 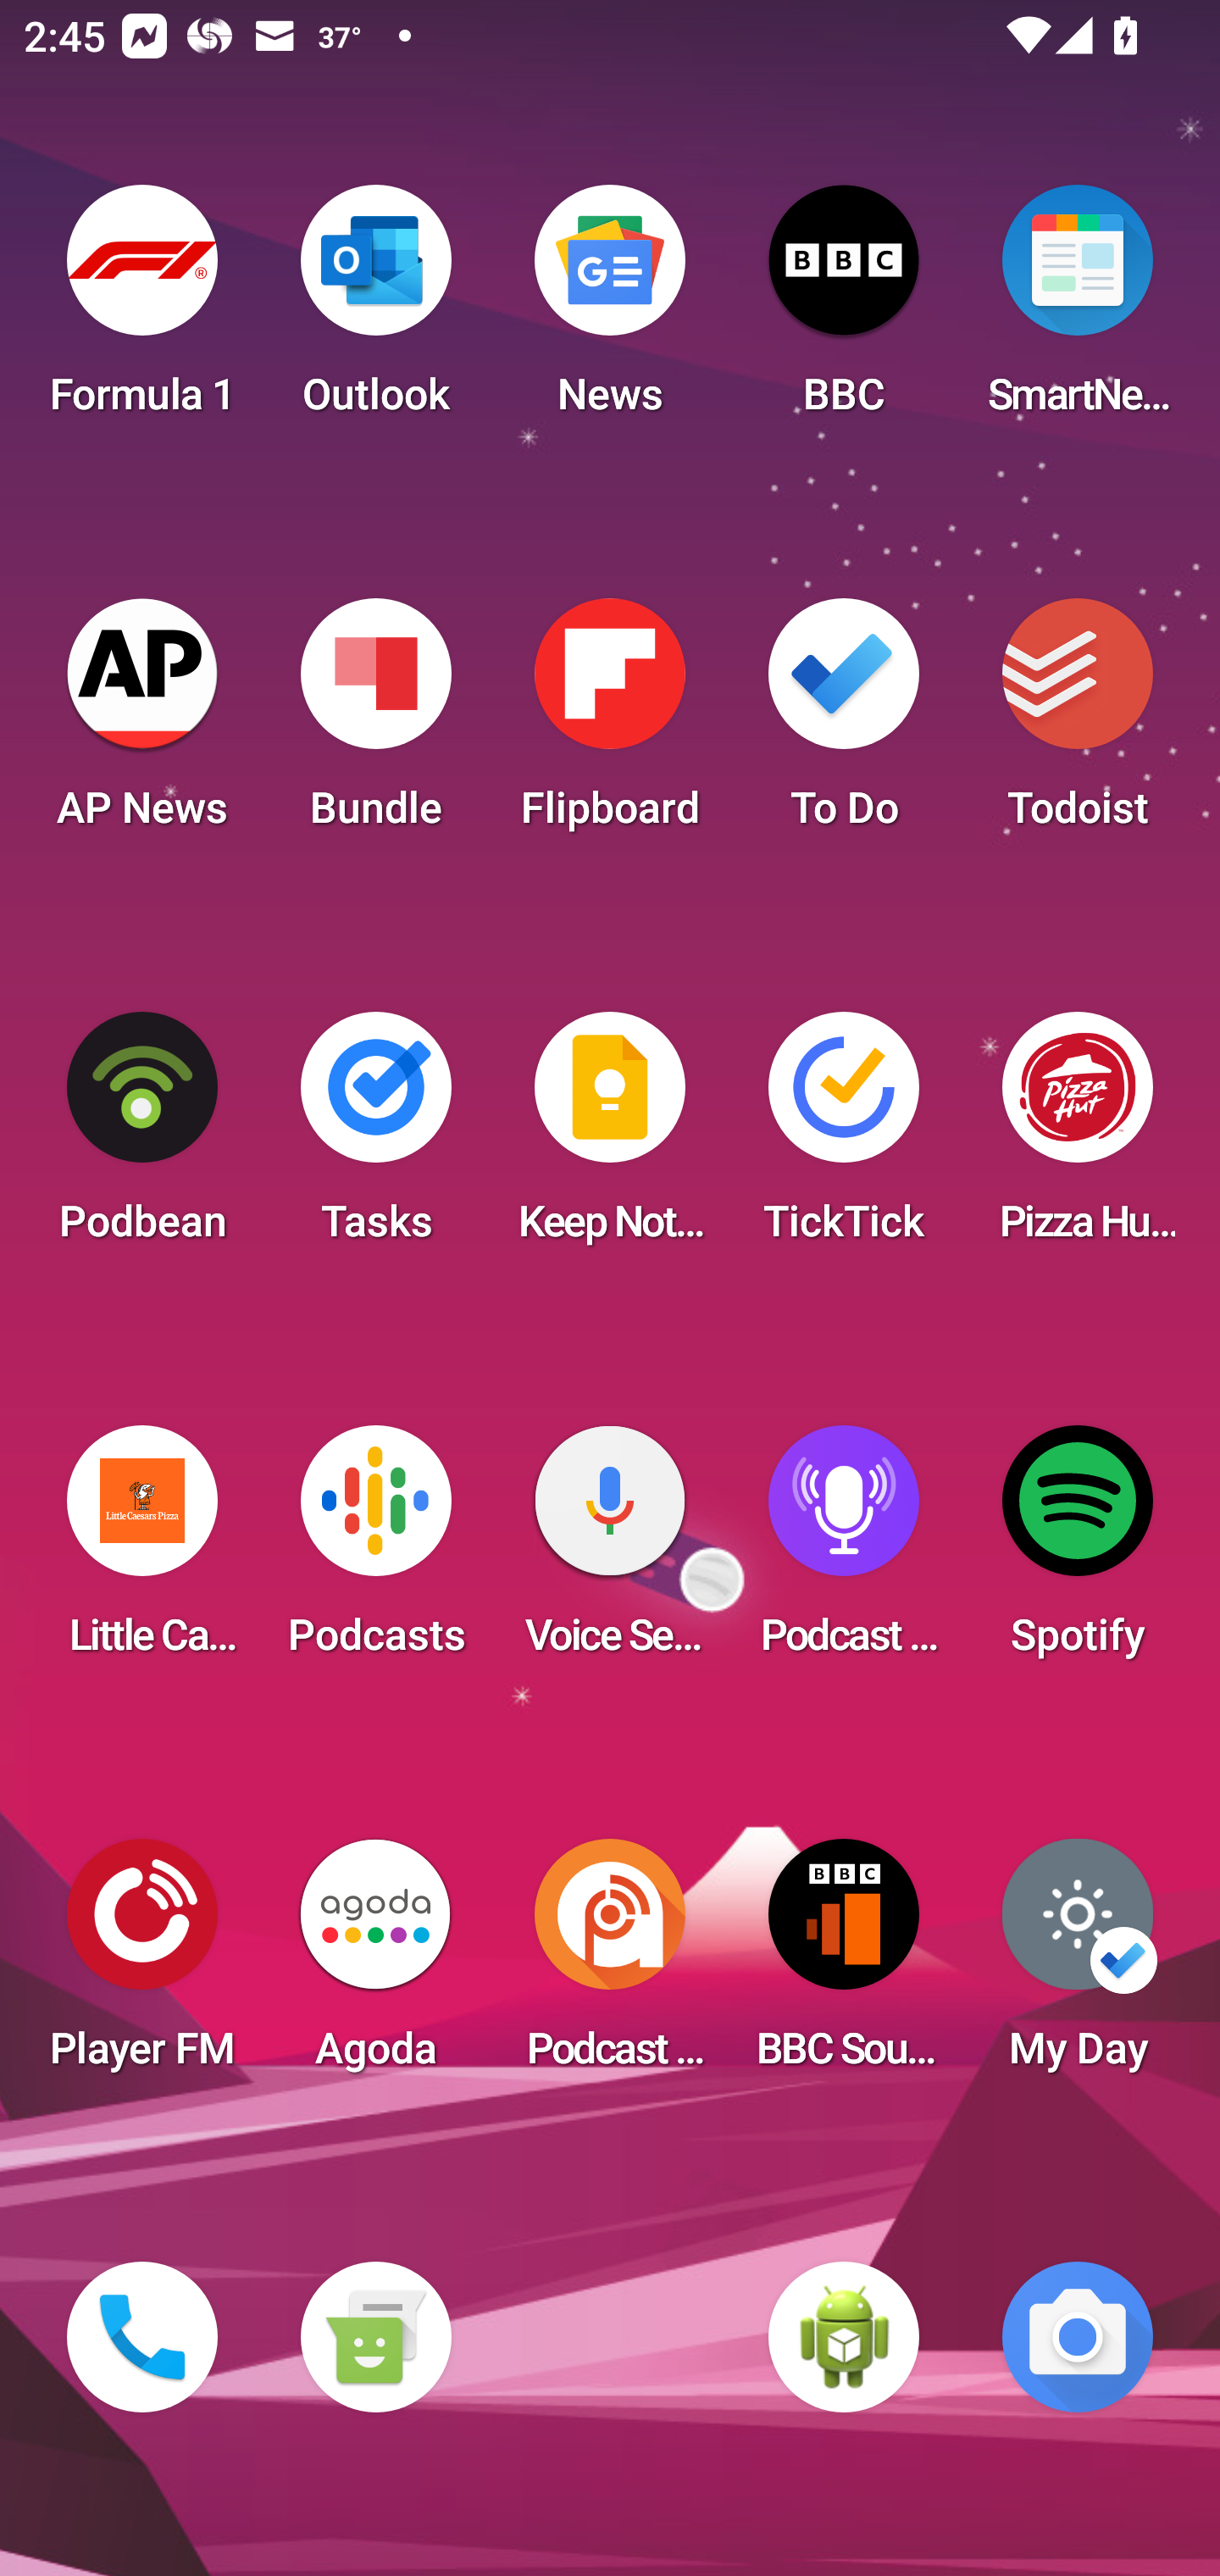 I want to click on Spotify, so click(x=1078, y=1551).